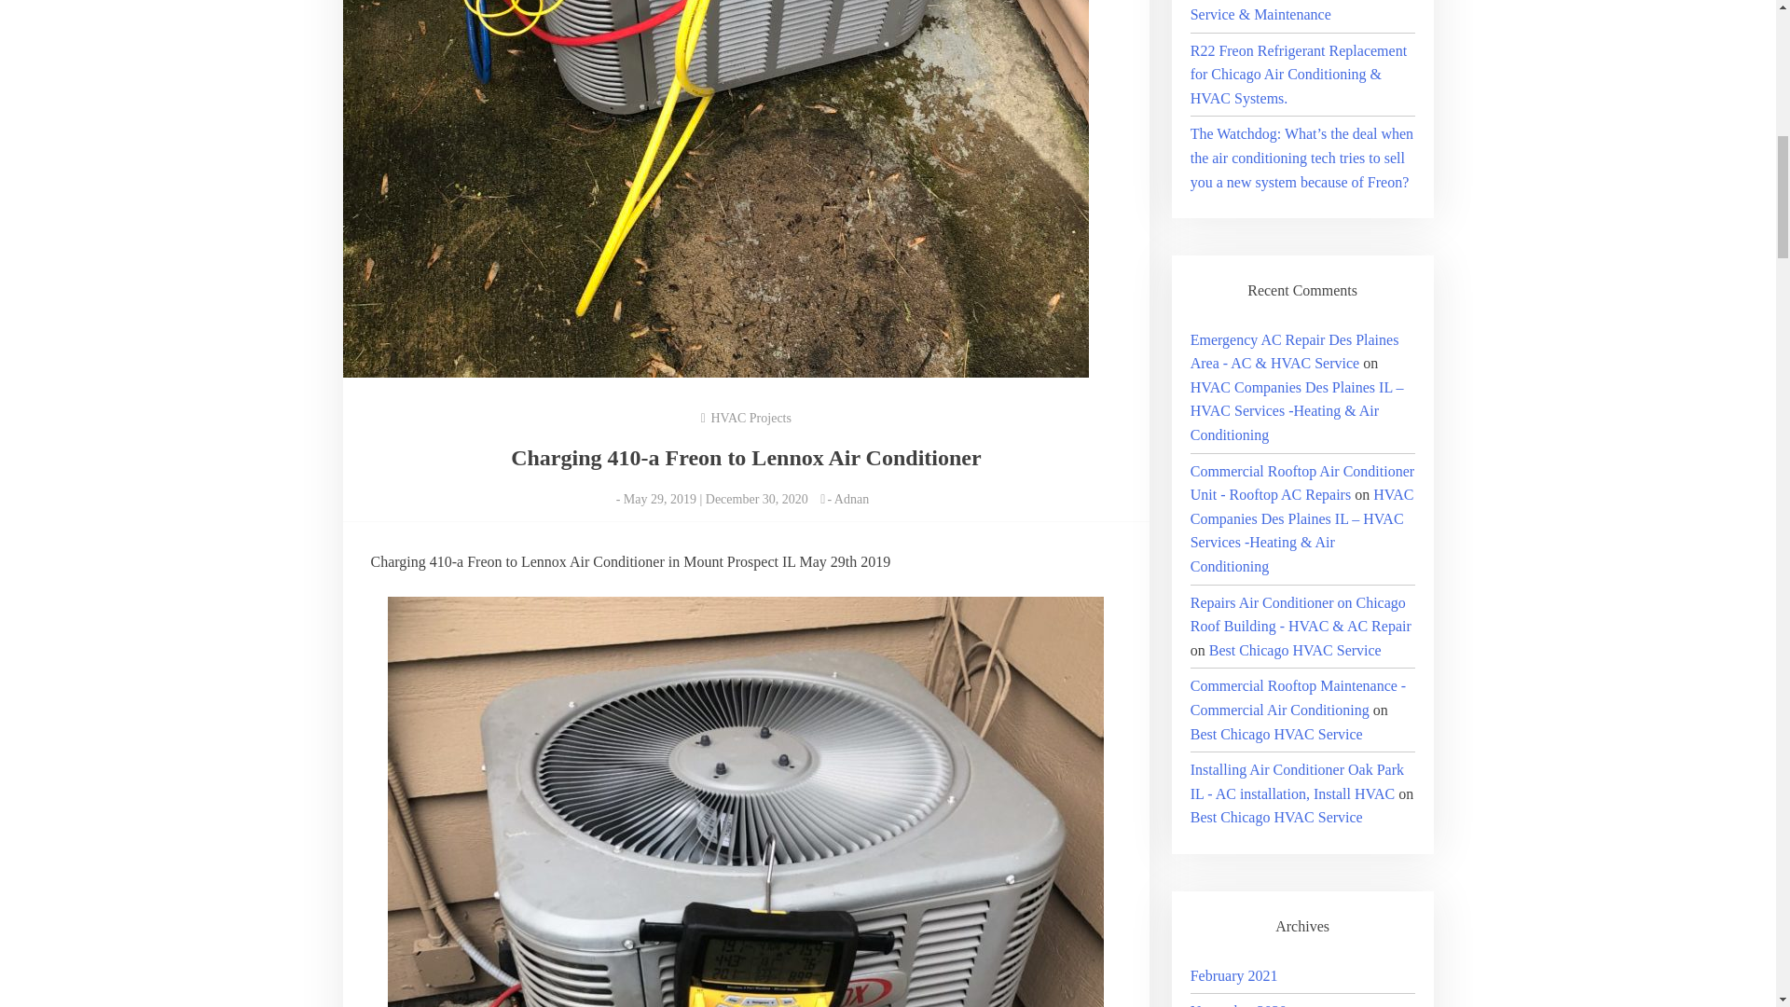  What do you see at coordinates (1301, 483) in the screenshot?
I see `Commercial Rooftop Air Conditioner Unit - Rooftop AC Repairs` at bounding box center [1301, 483].